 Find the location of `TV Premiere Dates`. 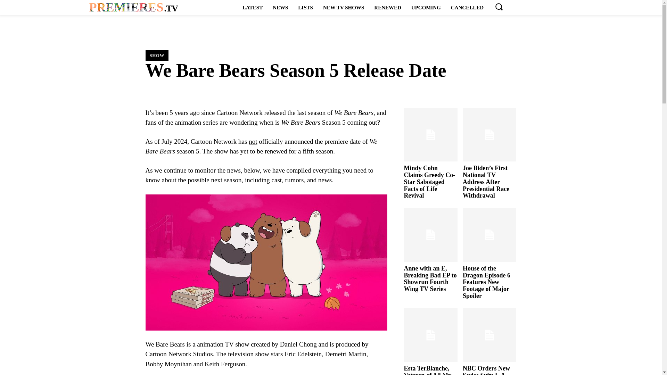

TV Premiere Dates is located at coordinates (133, 8).